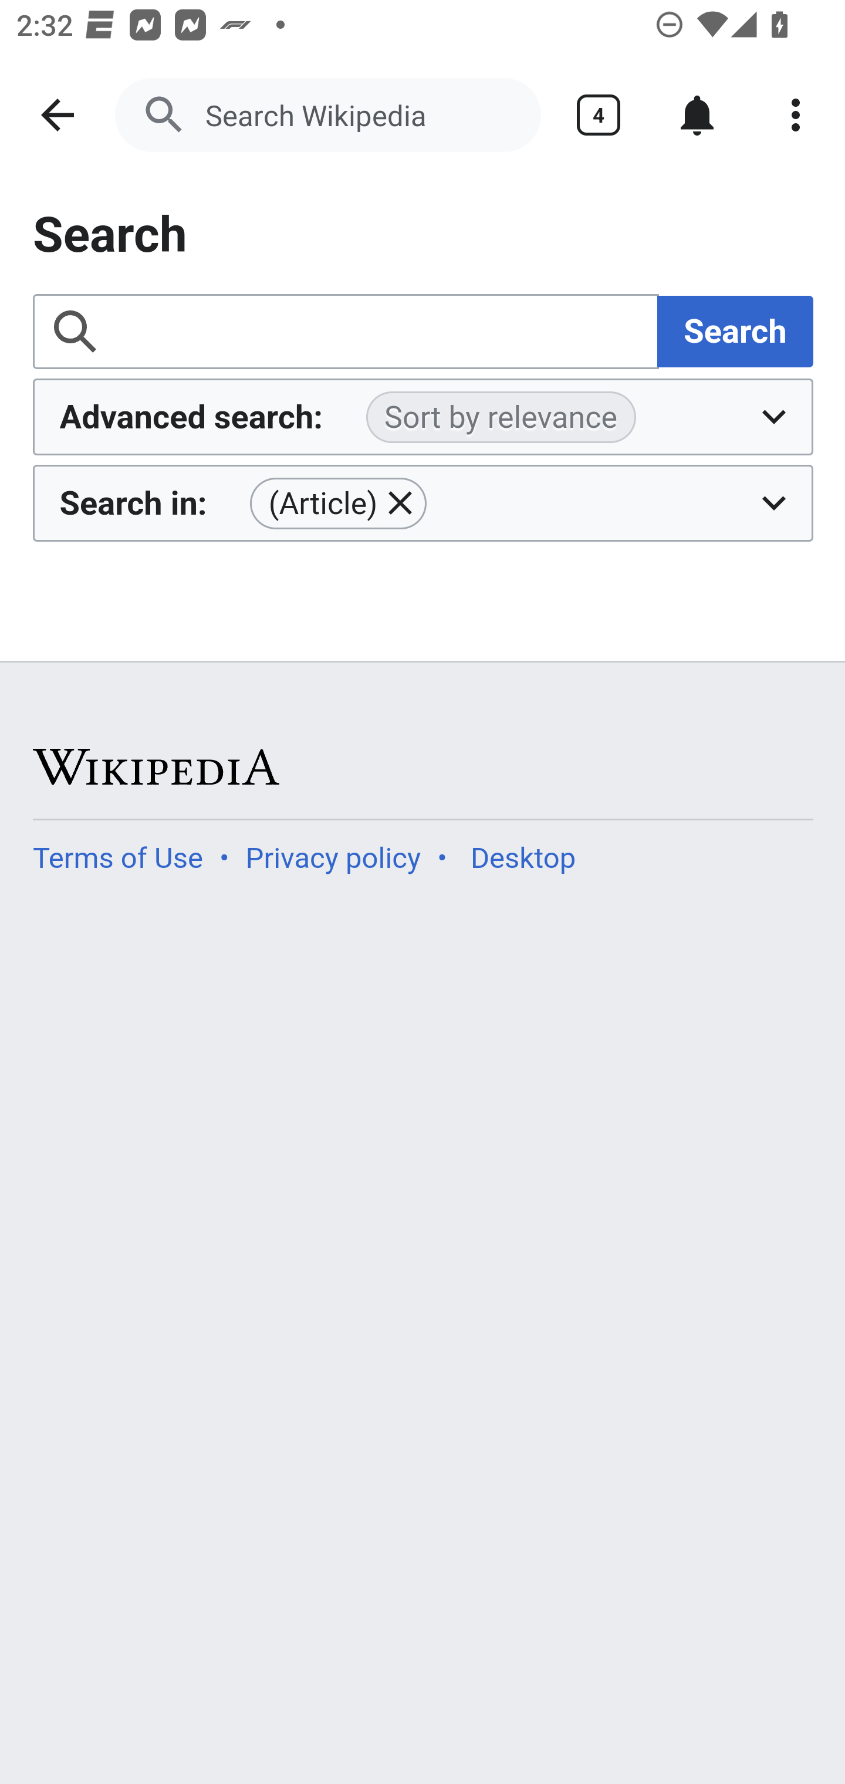  Describe the element at coordinates (697, 115) in the screenshot. I see `Notifications` at that location.